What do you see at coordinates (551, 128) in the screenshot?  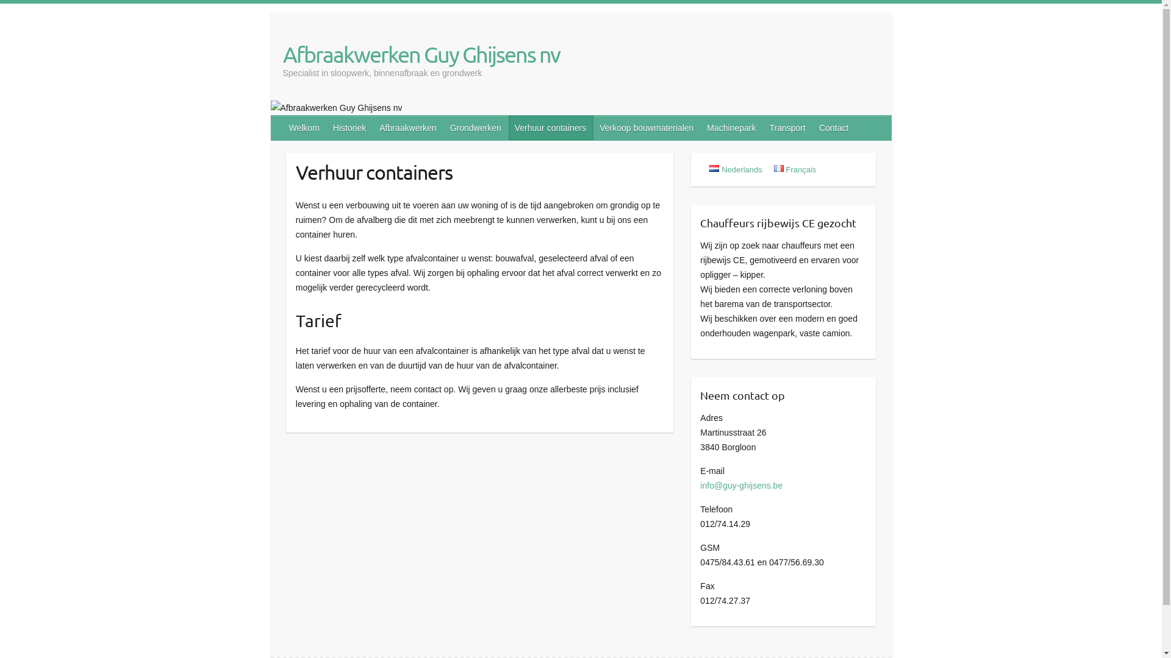 I see `Verhuur containers` at bounding box center [551, 128].